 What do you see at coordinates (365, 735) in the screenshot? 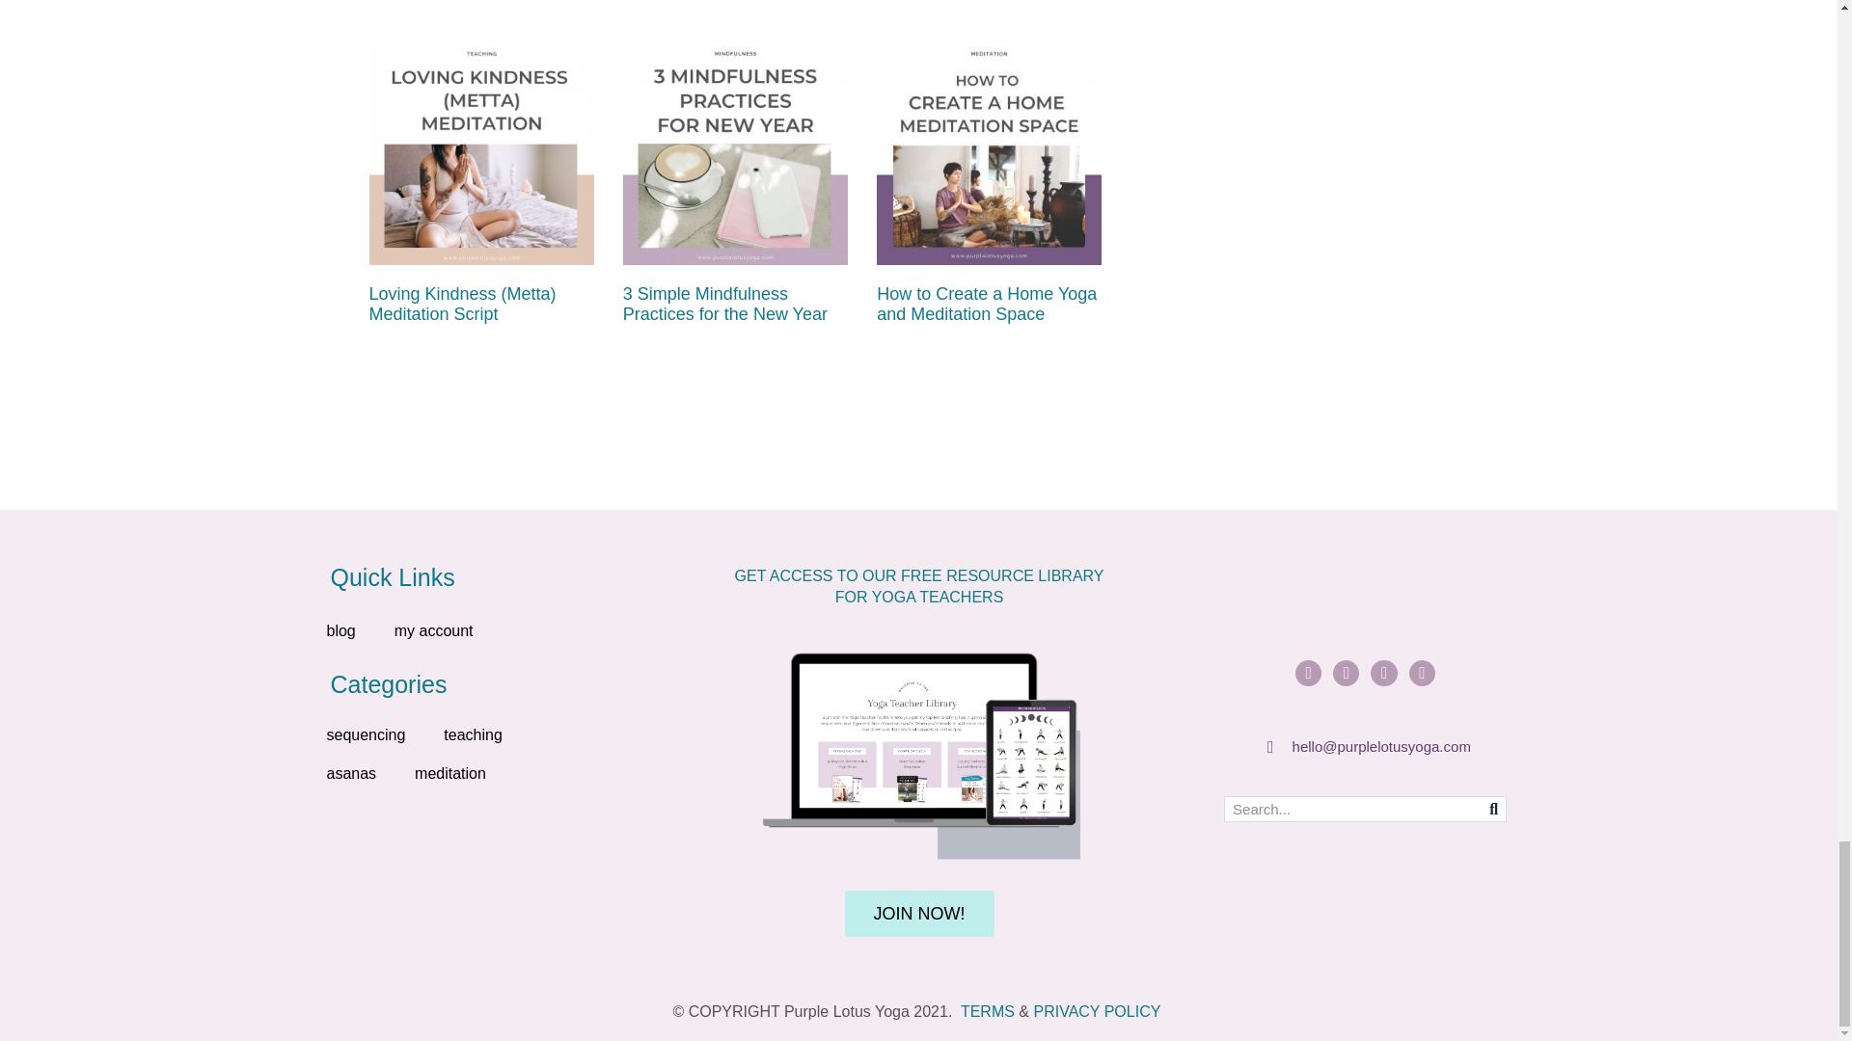
I see `sequencing` at bounding box center [365, 735].